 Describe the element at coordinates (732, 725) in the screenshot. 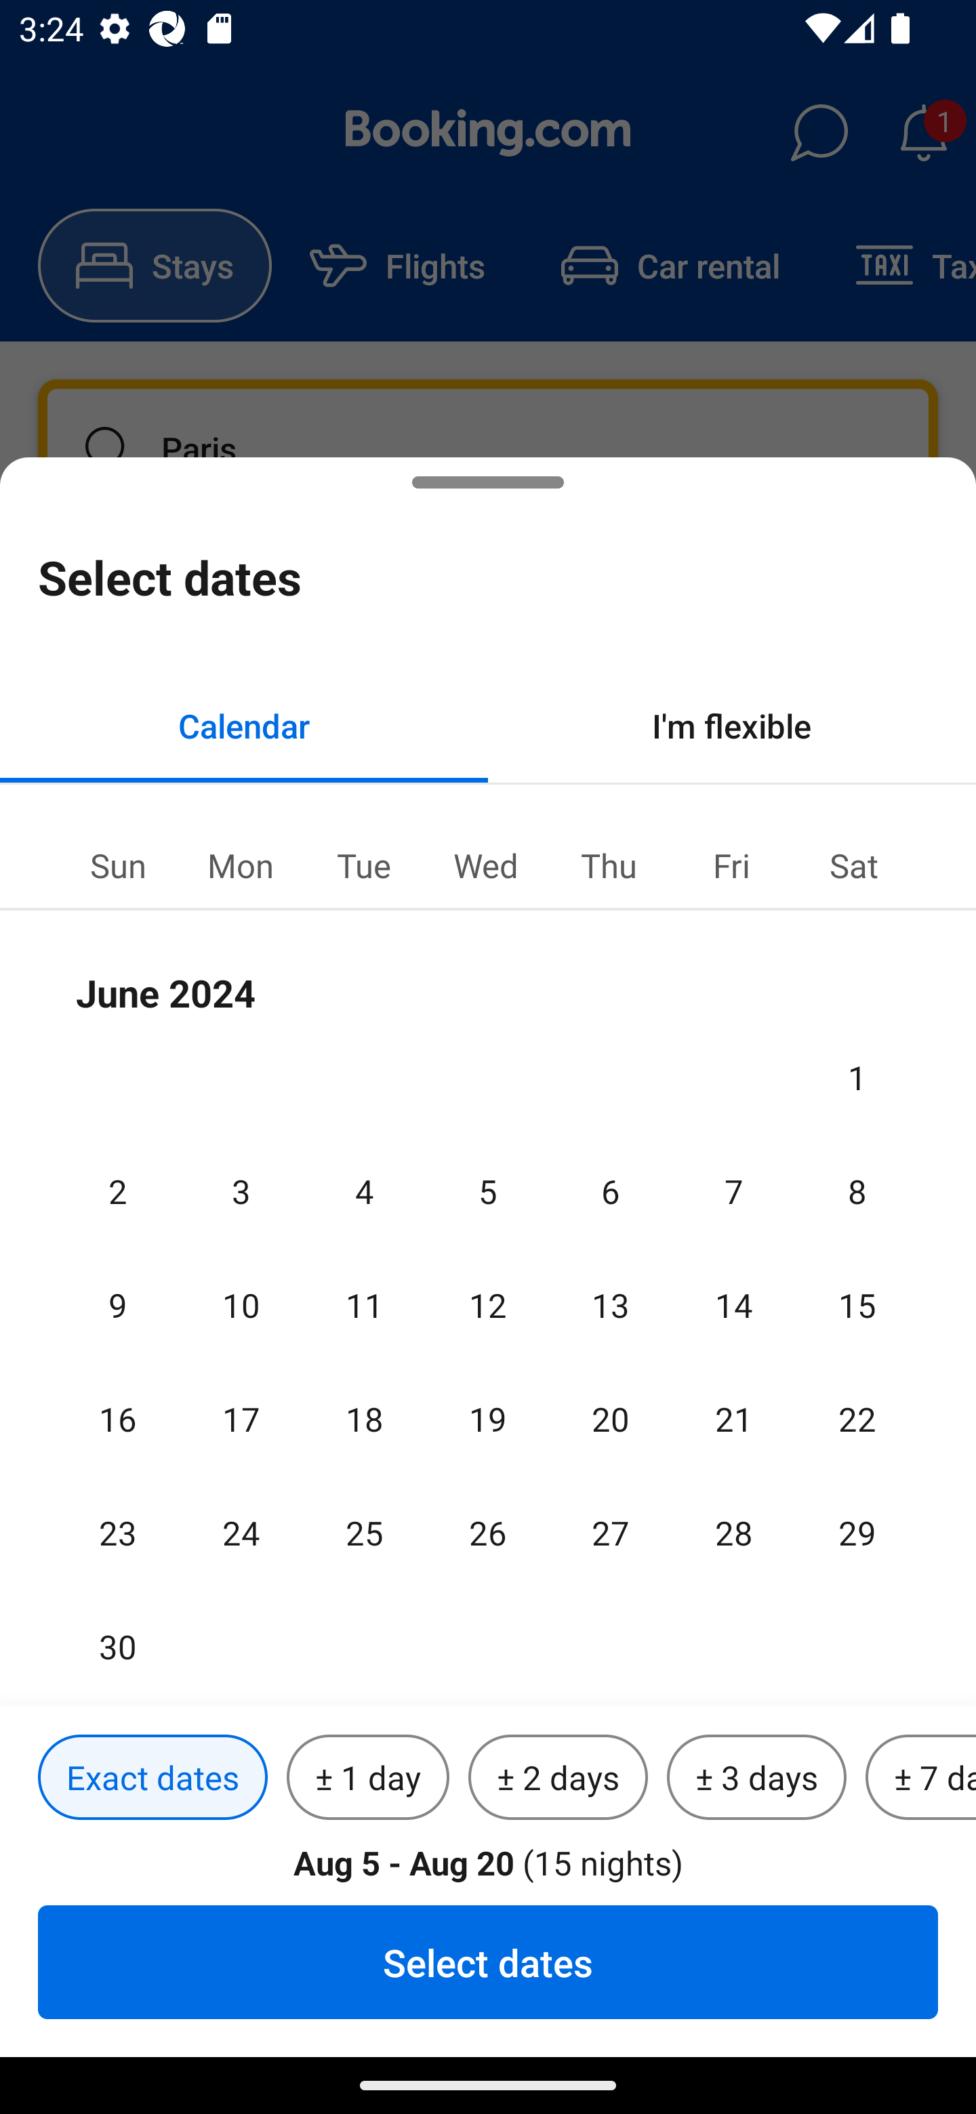

I see `I'm flexible` at that location.